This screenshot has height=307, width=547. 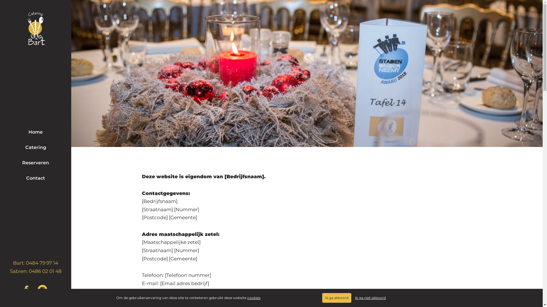 I want to click on Reserveren, so click(x=36, y=163).